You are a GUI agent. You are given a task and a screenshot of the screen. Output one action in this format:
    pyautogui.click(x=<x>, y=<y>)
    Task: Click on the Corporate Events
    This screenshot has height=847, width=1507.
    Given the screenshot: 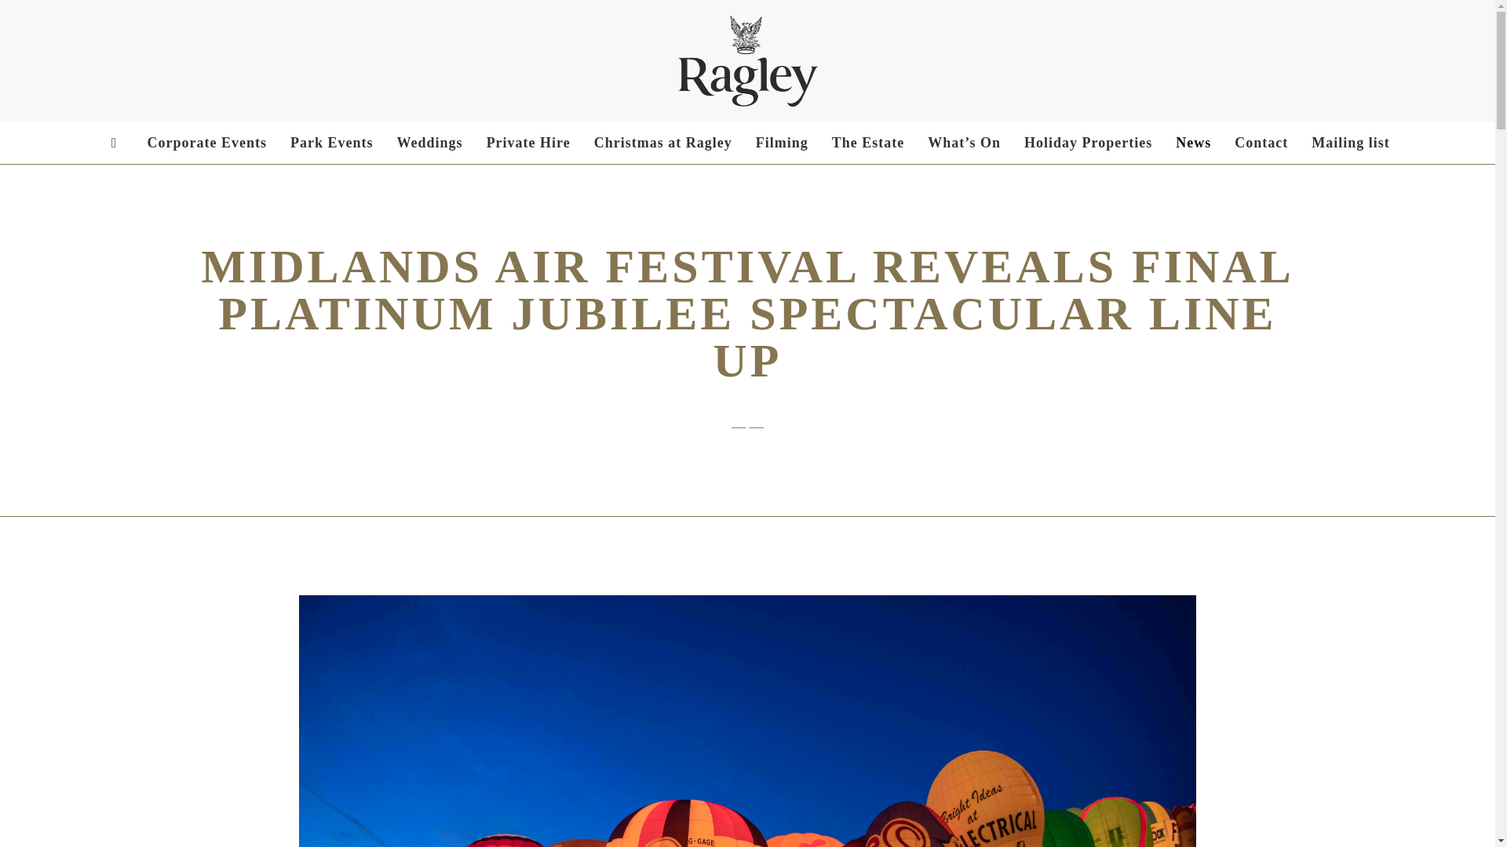 What is the action you would take?
    pyautogui.click(x=207, y=143)
    